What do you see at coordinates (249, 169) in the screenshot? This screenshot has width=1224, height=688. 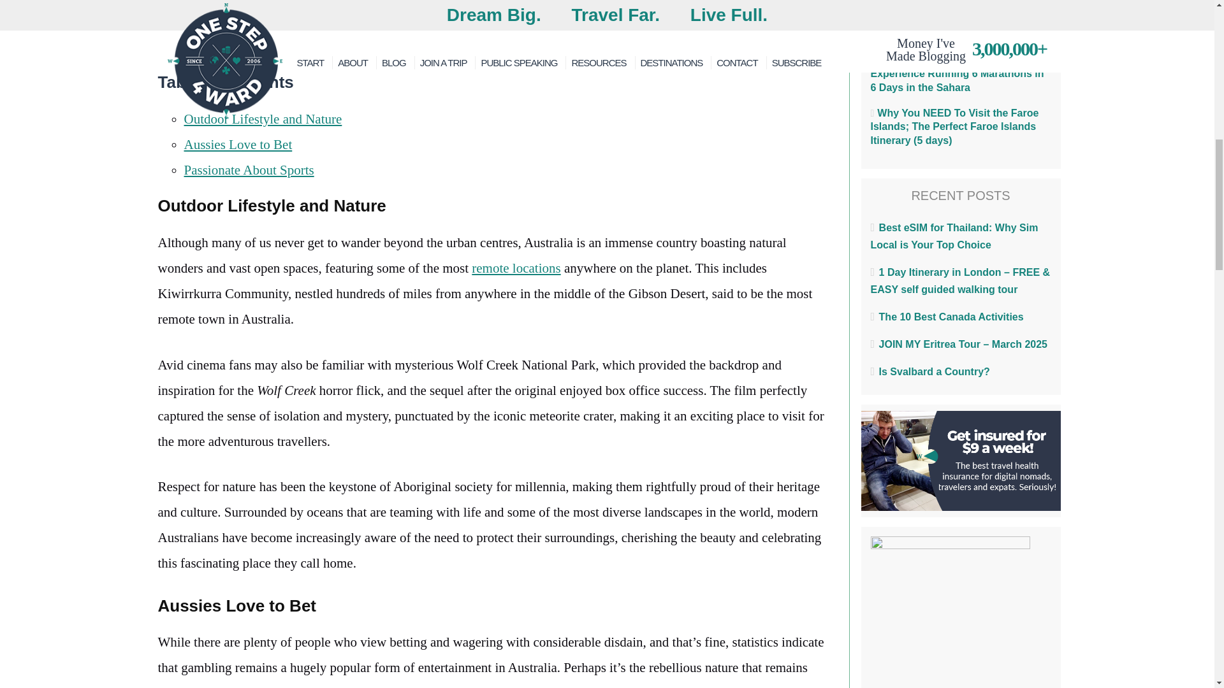 I see `Passionate About Sports` at bounding box center [249, 169].